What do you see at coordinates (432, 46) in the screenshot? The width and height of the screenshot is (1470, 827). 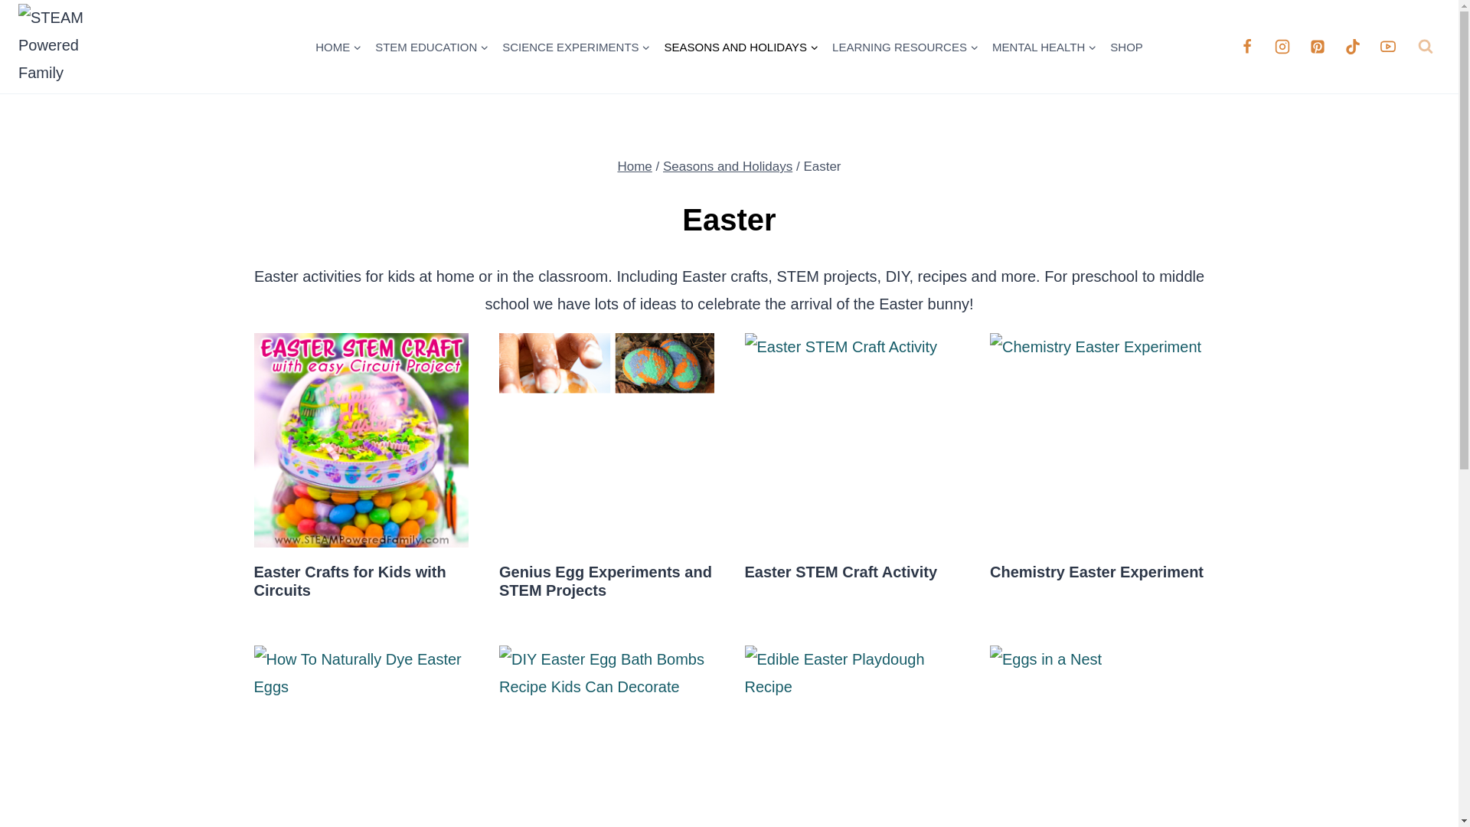 I see `STEM EDUCATION` at bounding box center [432, 46].